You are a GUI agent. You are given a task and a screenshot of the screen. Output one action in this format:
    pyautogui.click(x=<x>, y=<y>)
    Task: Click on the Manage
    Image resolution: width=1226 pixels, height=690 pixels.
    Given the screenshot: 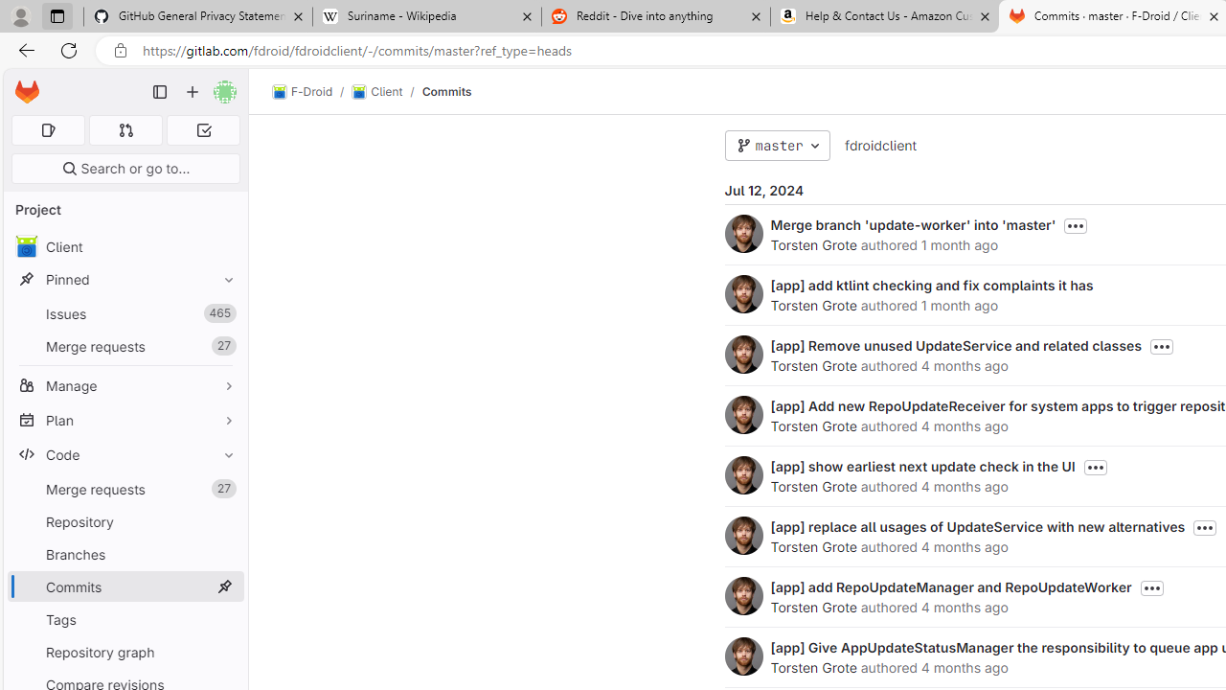 What is the action you would take?
    pyautogui.click(x=125, y=385)
    